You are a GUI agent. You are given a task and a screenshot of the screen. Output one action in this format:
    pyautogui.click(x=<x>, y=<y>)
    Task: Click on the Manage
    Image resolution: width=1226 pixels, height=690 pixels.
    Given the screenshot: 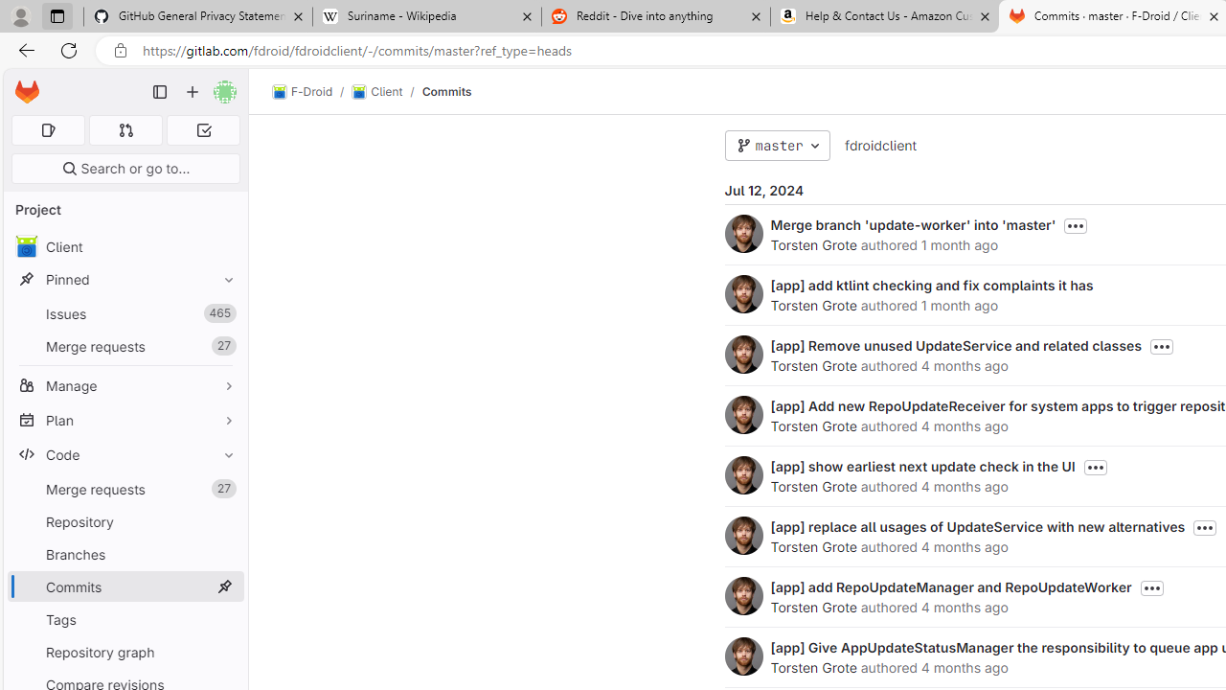 What is the action you would take?
    pyautogui.click(x=125, y=385)
    